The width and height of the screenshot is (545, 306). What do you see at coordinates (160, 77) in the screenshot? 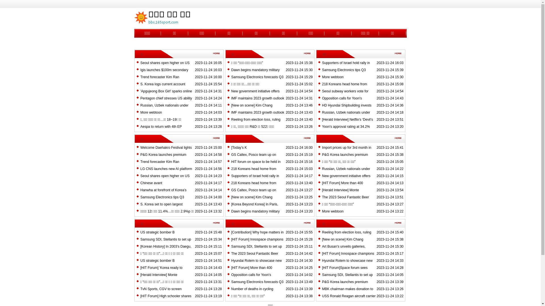
I see `Trend forecaster Kim Ran` at bounding box center [160, 77].